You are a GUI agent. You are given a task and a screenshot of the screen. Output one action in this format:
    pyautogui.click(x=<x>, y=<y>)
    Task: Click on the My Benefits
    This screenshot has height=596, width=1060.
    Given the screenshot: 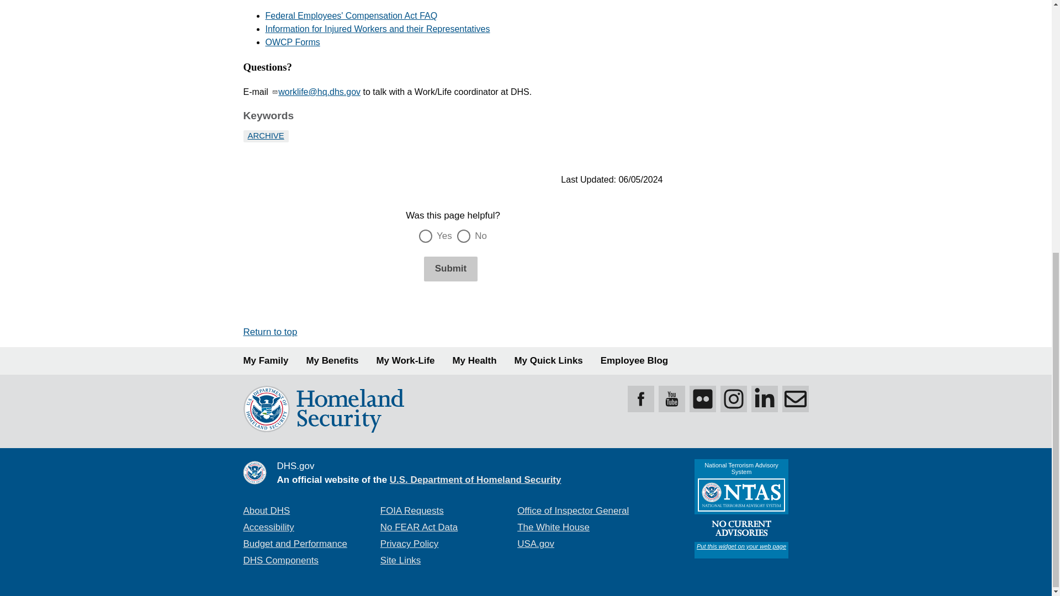 What is the action you would take?
    pyautogui.click(x=332, y=361)
    